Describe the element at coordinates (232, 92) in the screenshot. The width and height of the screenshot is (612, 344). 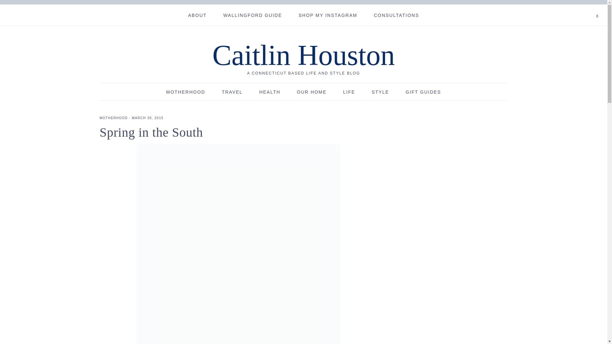
I see `TRAVEL` at that location.